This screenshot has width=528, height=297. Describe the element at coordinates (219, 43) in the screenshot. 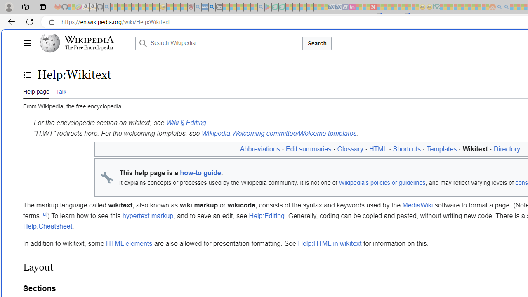

I see `Search Wikipedia` at that location.